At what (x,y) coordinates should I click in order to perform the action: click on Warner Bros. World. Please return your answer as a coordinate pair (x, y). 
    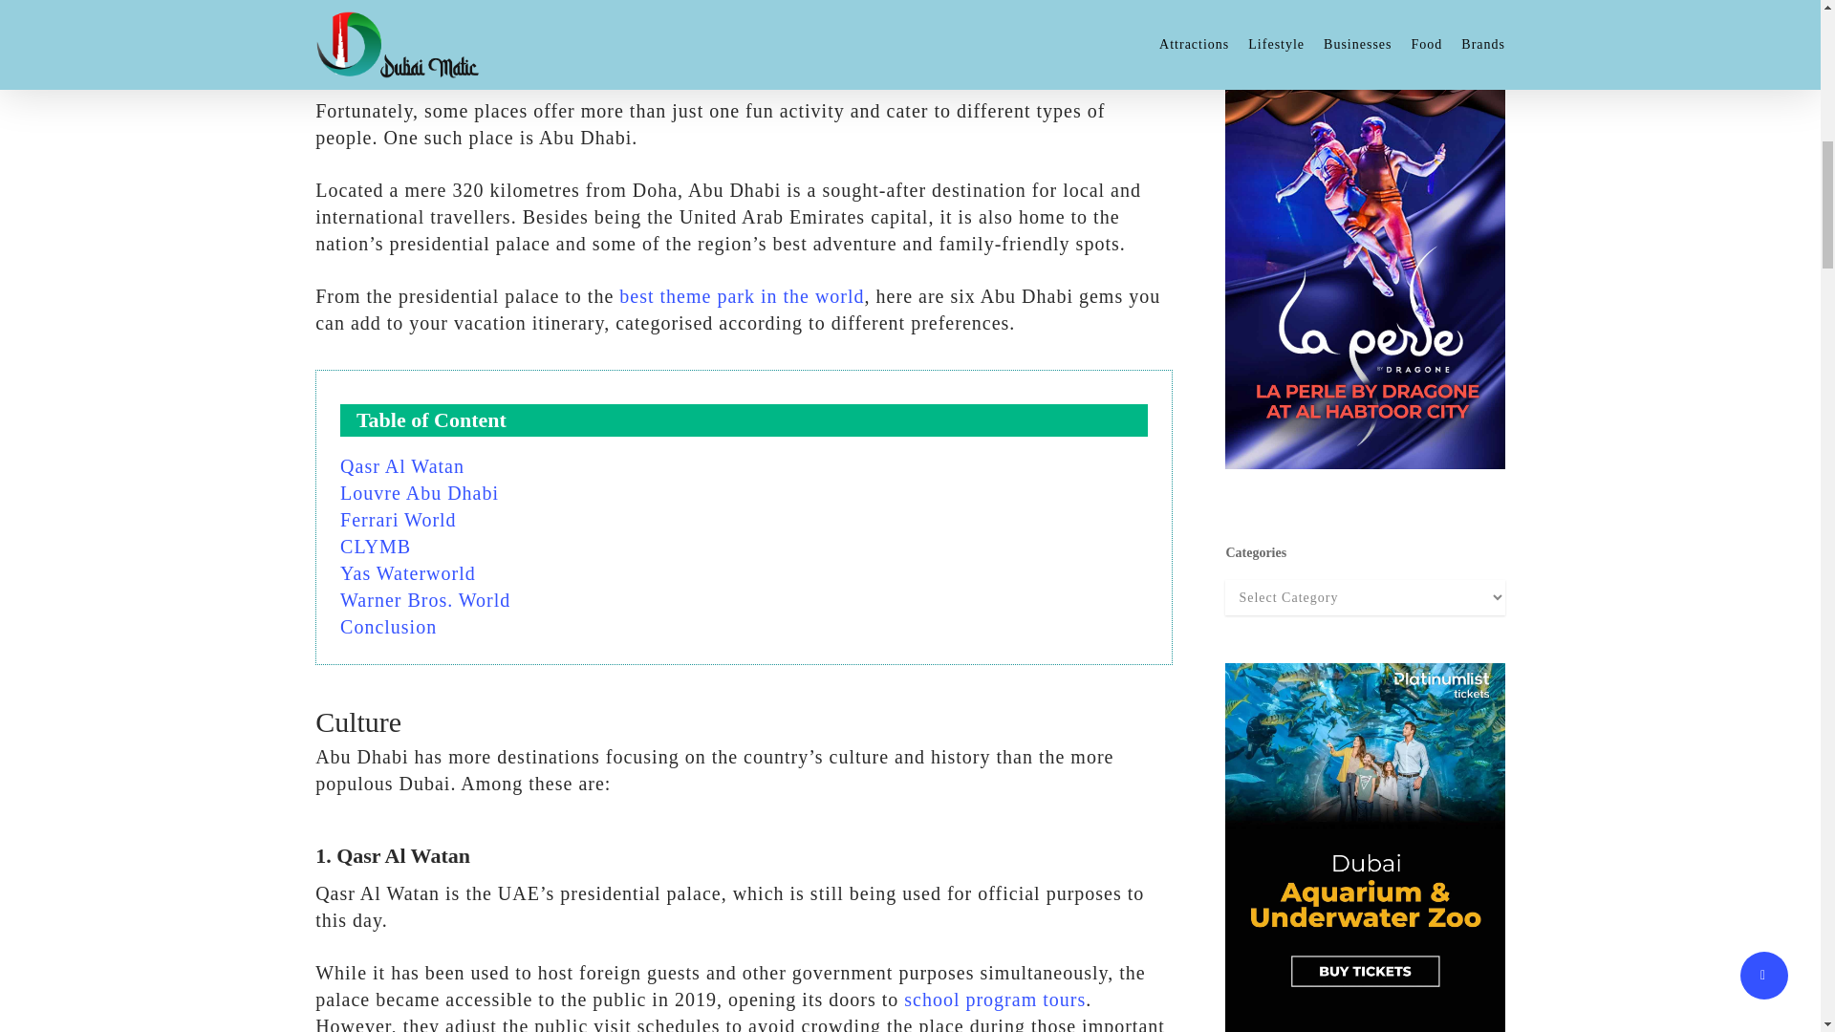
    Looking at the image, I should click on (424, 600).